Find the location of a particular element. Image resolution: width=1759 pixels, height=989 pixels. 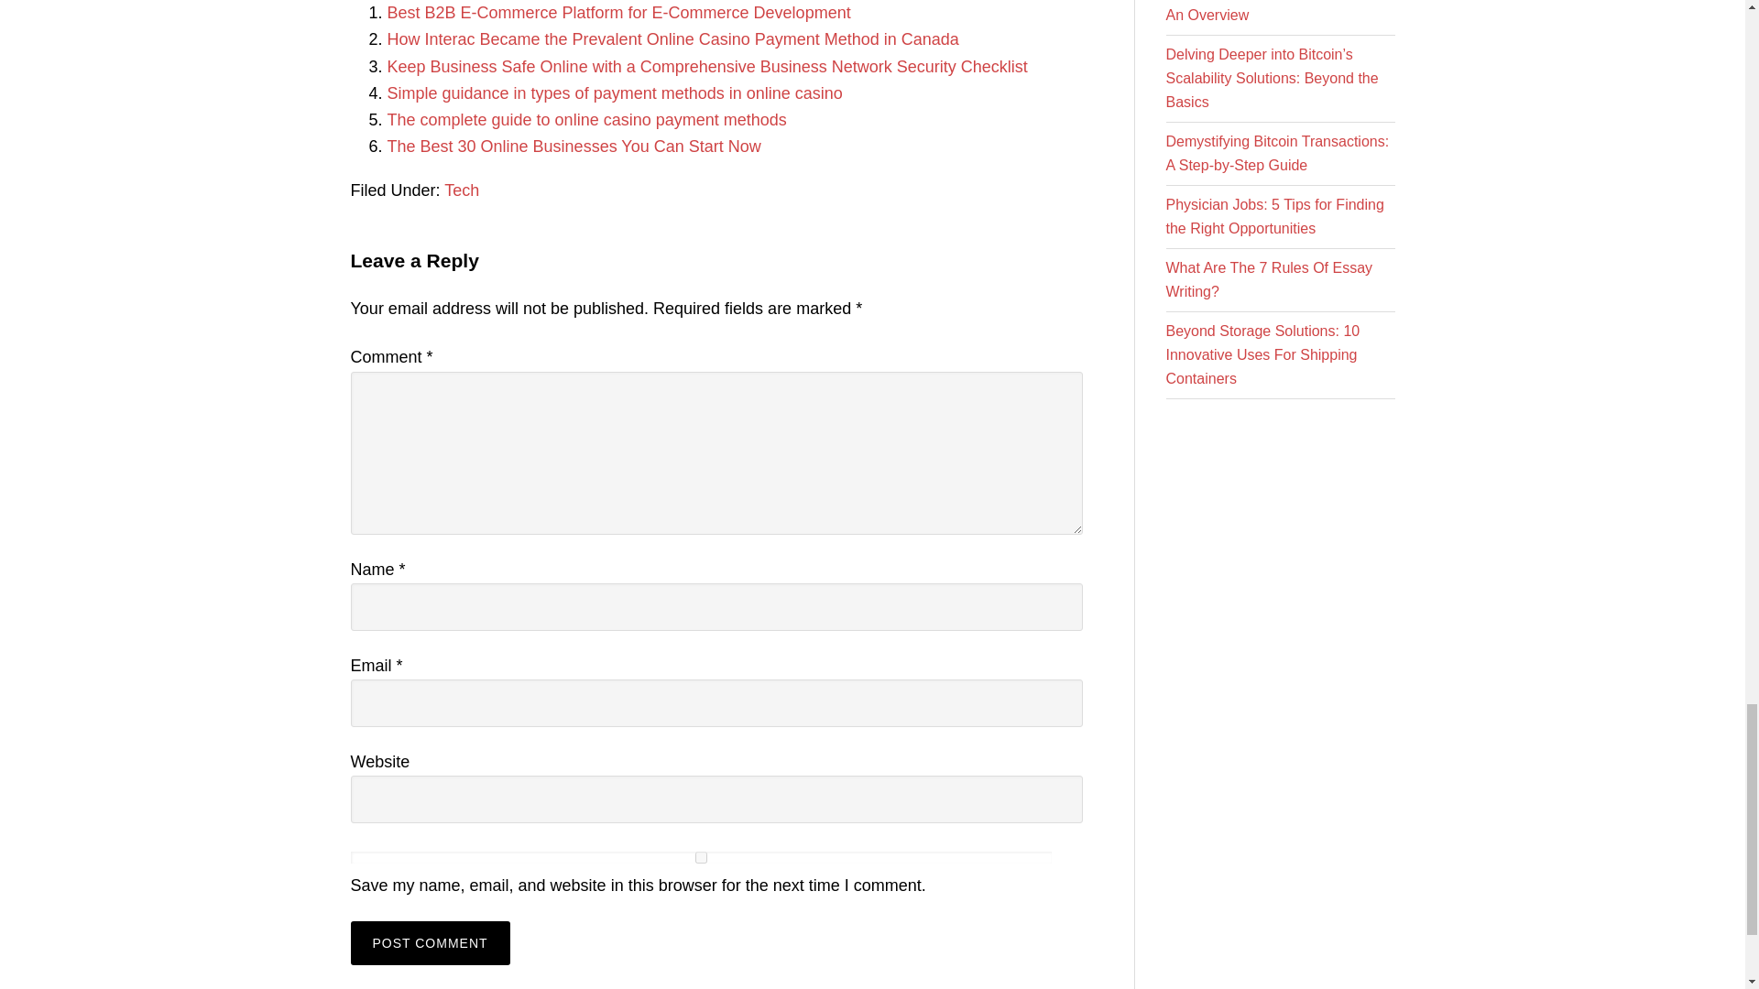

Best B2B E-Commerce Platform for E-Commerce Development is located at coordinates (617, 13).